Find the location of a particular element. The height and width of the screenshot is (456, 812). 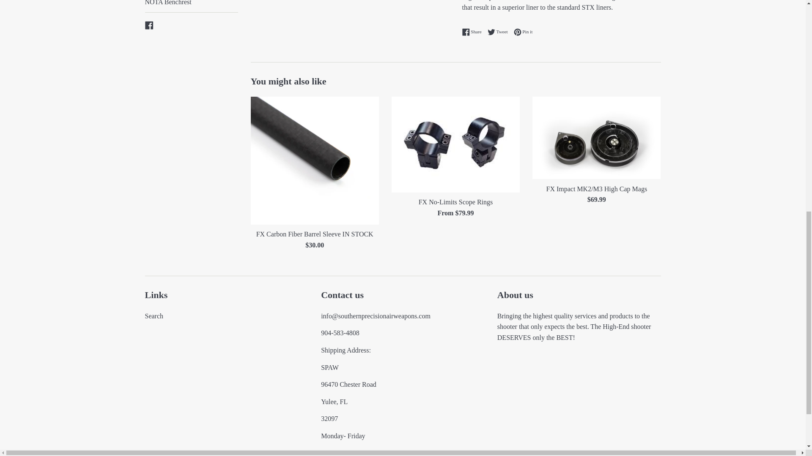

Share on Facebook is located at coordinates (474, 32).